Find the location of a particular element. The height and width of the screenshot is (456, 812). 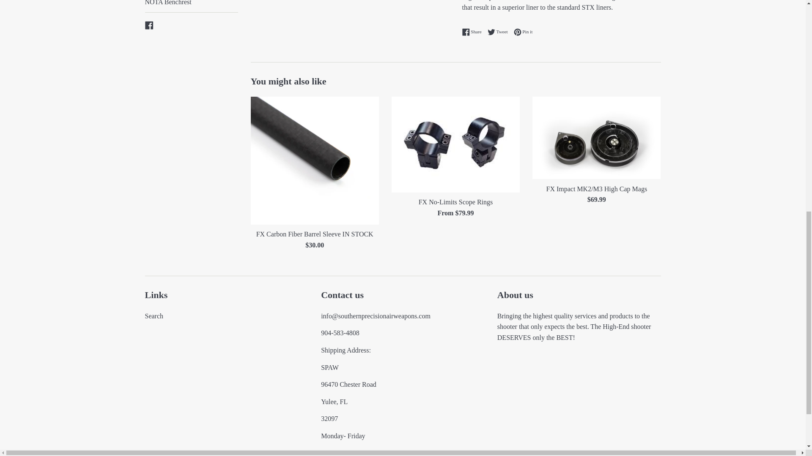

Share on Facebook is located at coordinates (474, 32).